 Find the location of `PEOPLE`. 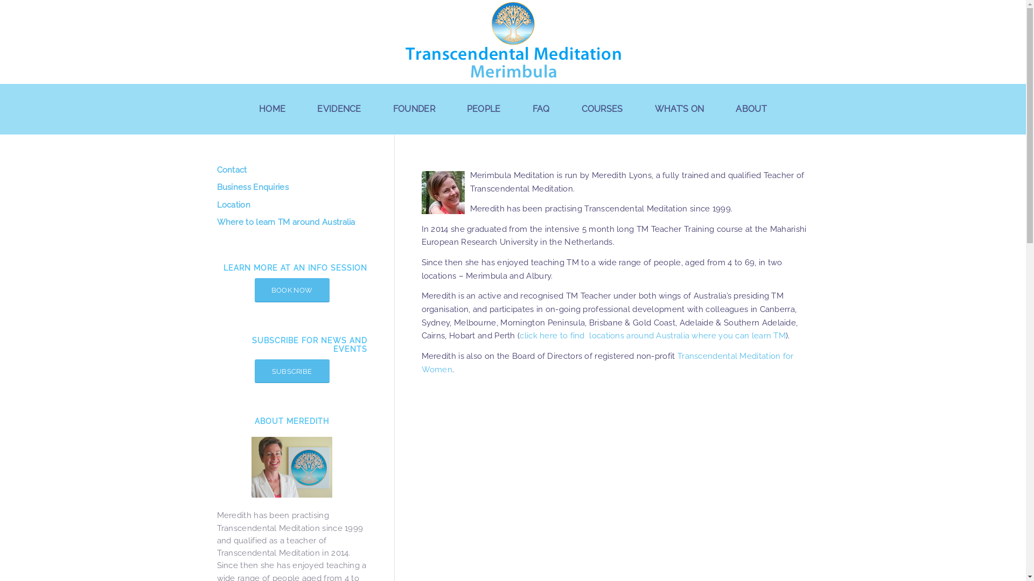

PEOPLE is located at coordinates (484, 109).